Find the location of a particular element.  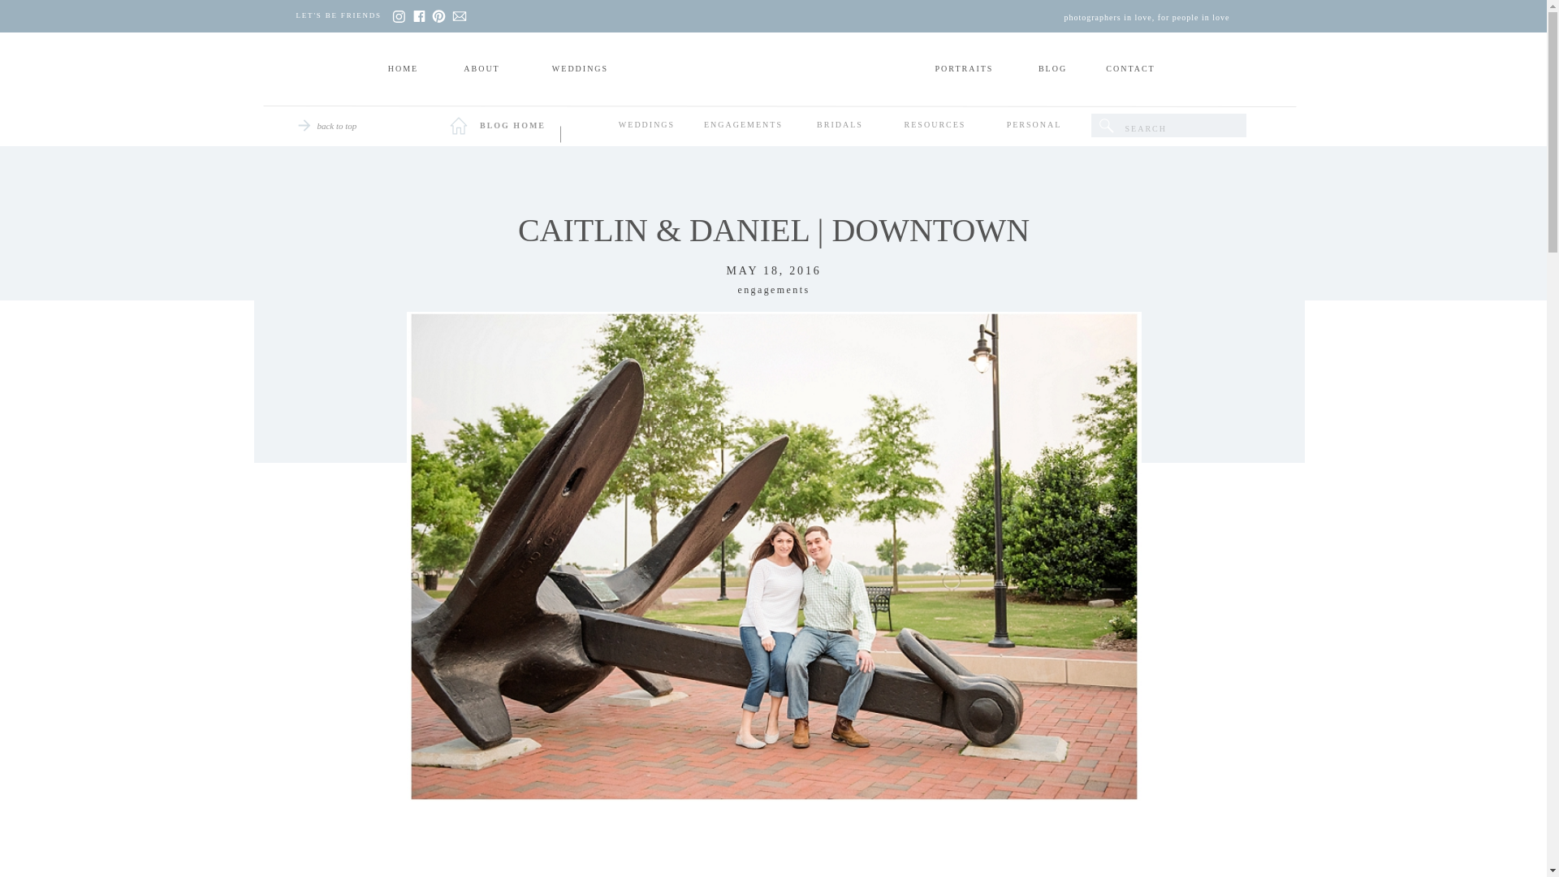

Facebook Copy-color Created with Sketch. is located at coordinates (418, 16).